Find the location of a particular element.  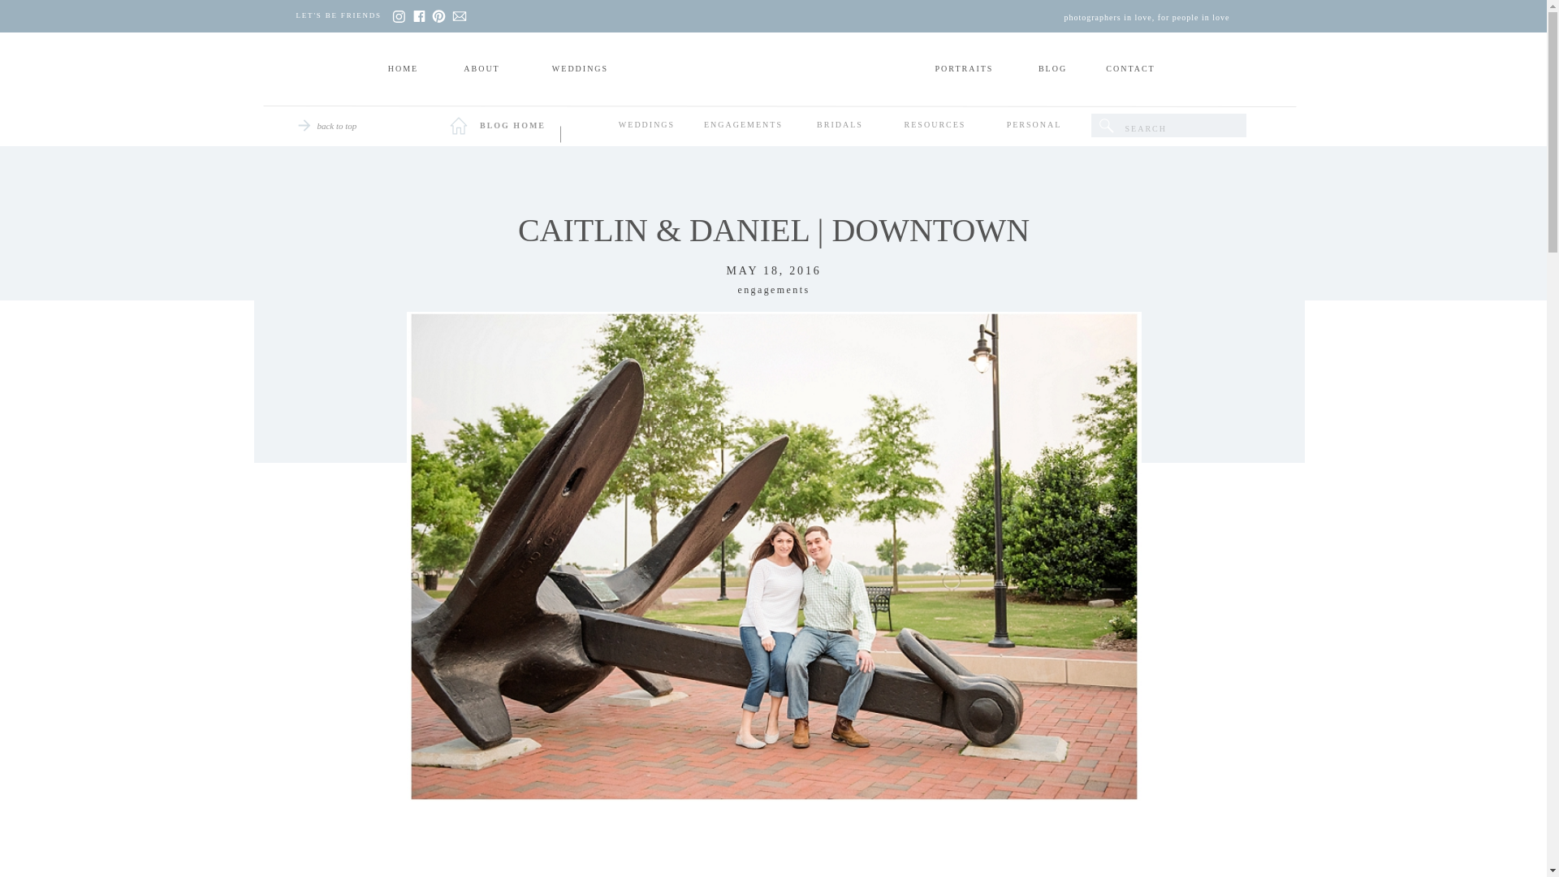

Facebook Copy-color Created with Sketch. is located at coordinates (418, 16).